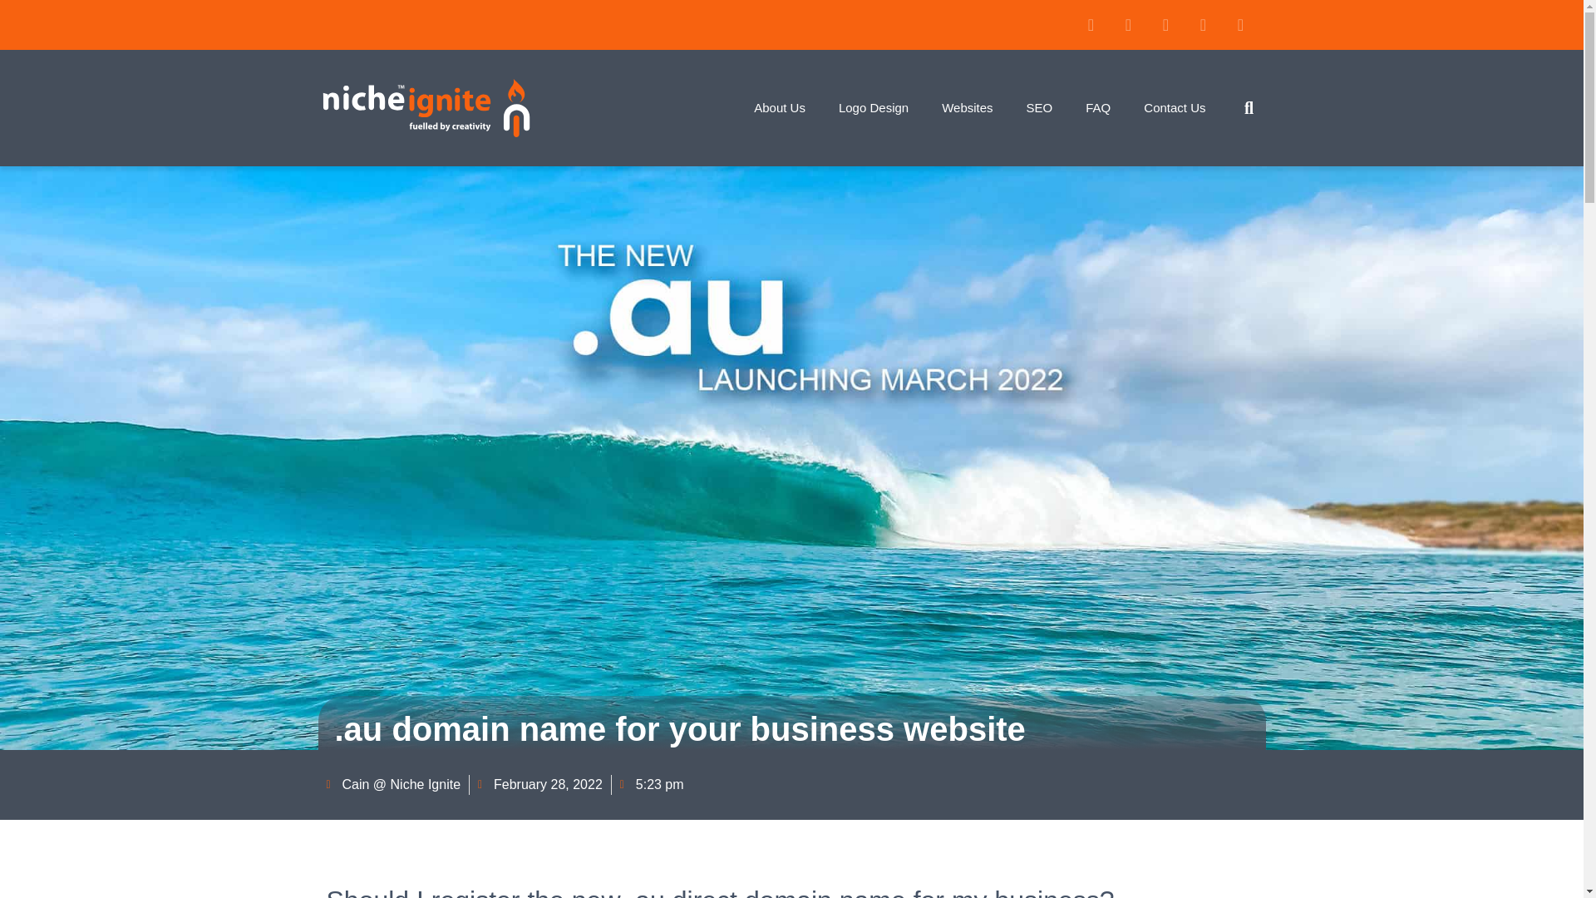 This screenshot has width=1596, height=898. Describe the element at coordinates (1039, 107) in the screenshot. I see `SEO` at that location.